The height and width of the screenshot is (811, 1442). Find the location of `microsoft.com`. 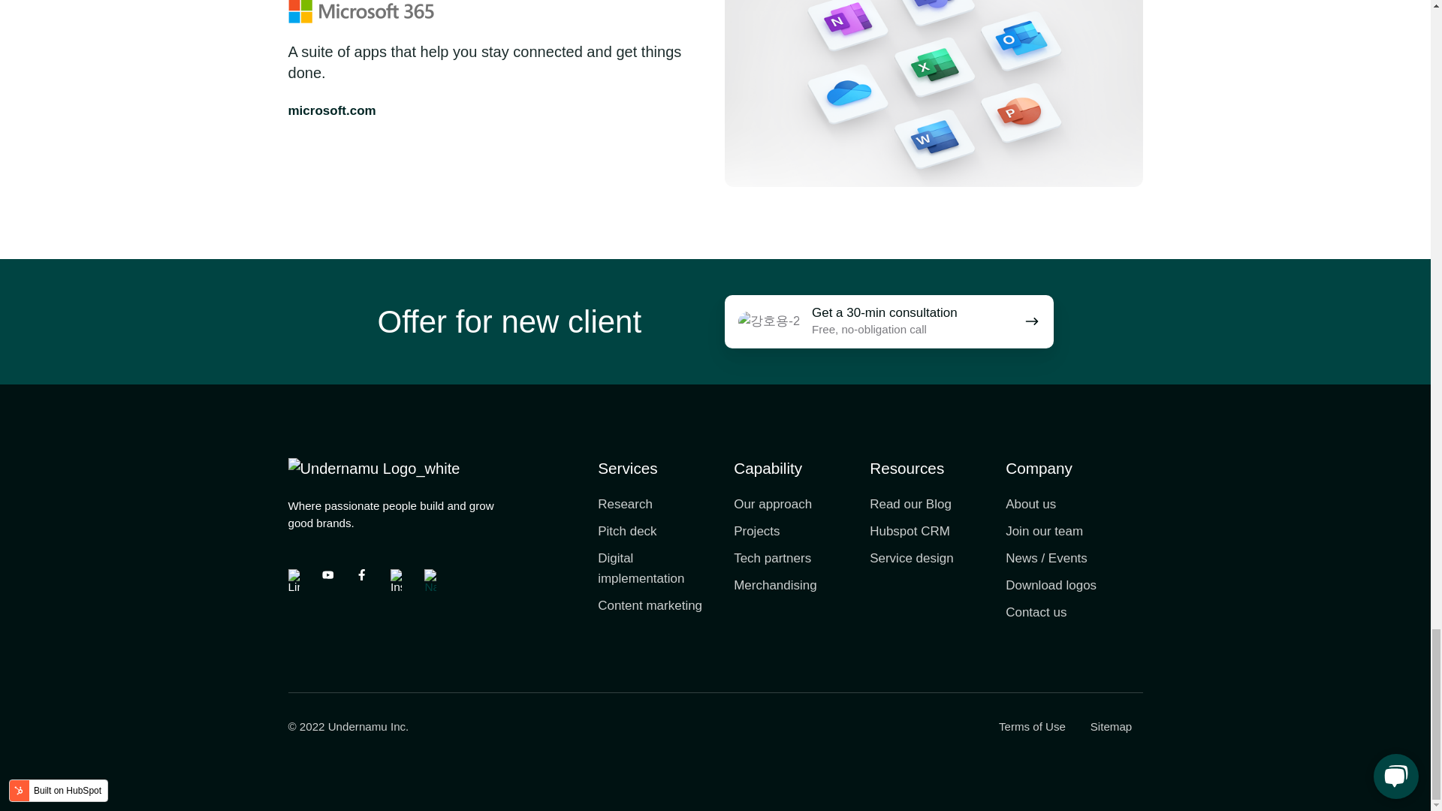

microsoft.com is located at coordinates (332, 110).